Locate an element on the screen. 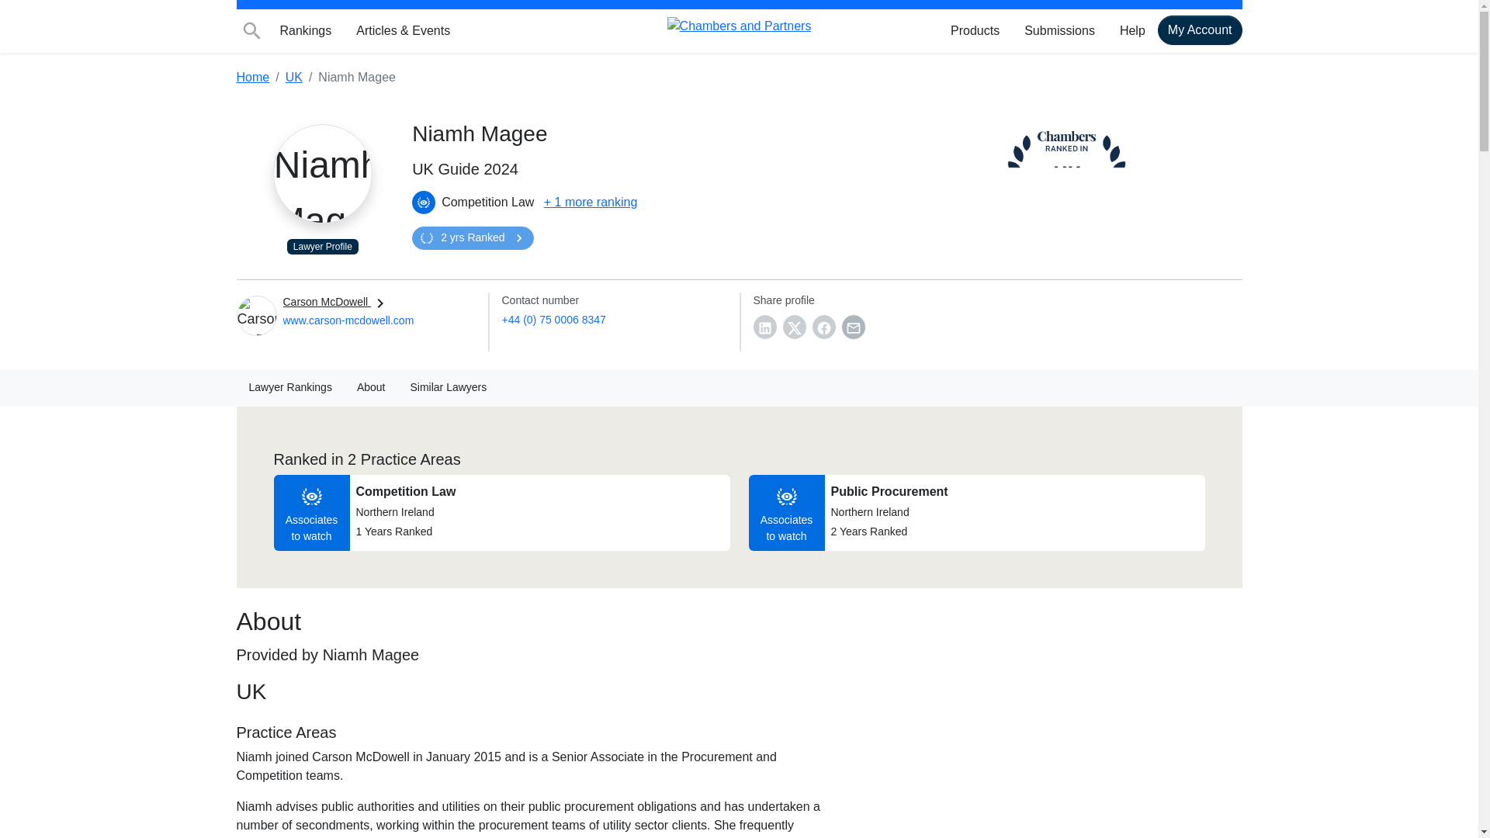  Products is located at coordinates (975, 31).